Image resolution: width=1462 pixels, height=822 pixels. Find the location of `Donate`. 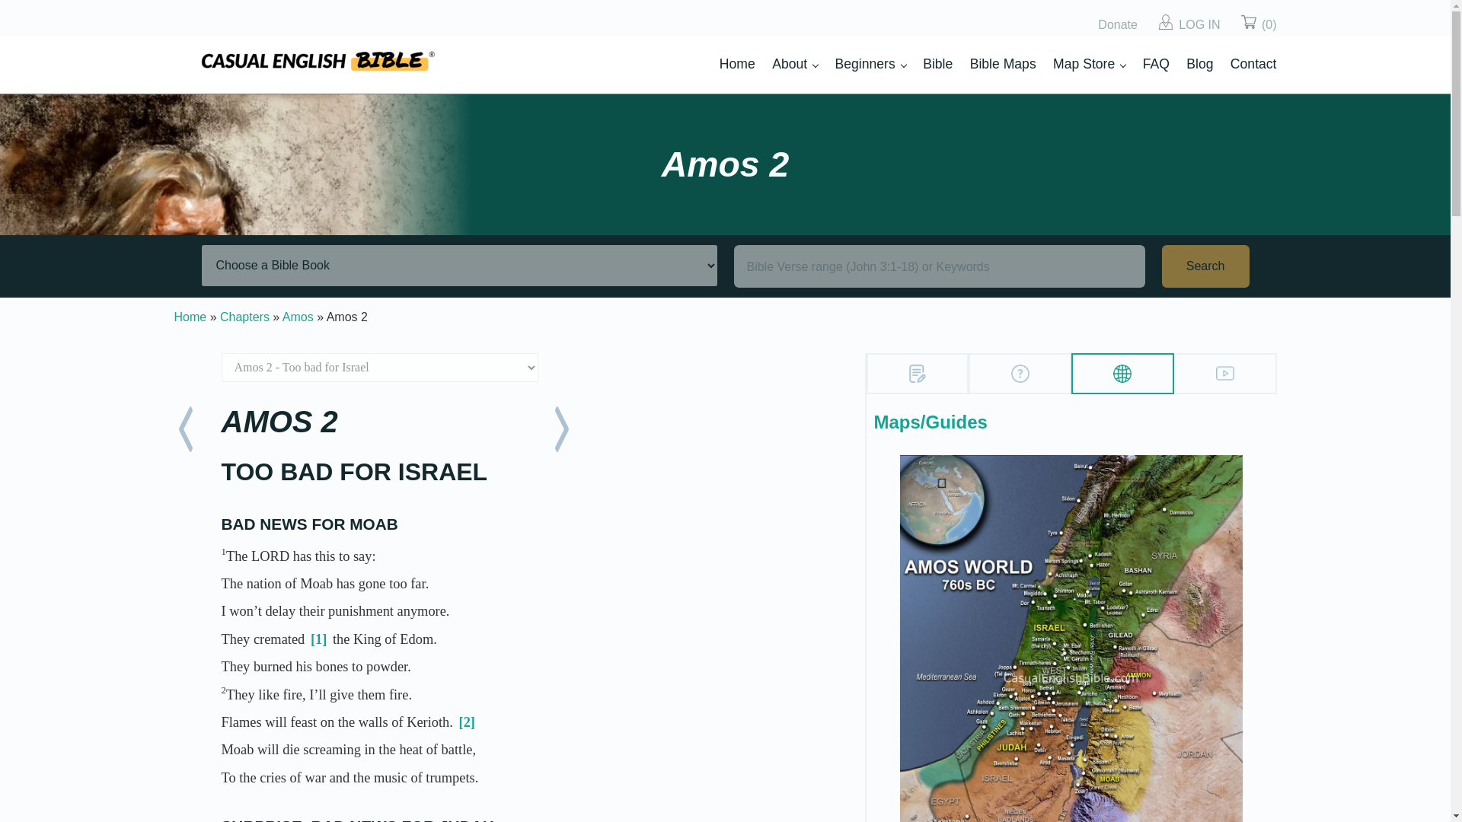

Donate is located at coordinates (1117, 25).